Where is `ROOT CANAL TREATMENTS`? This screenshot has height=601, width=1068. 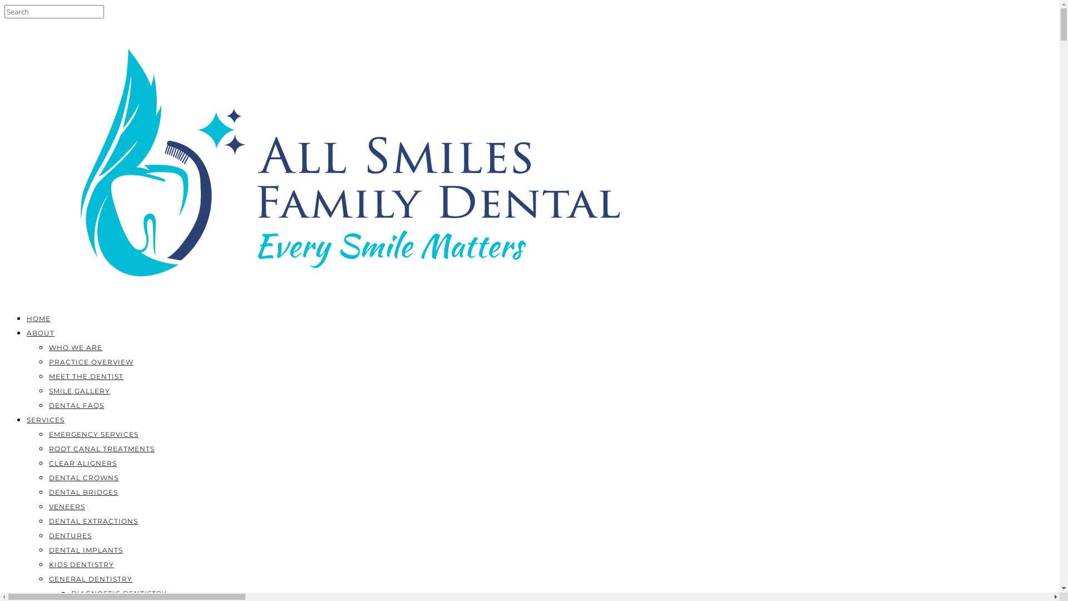 ROOT CANAL TREATMENTS is located at coordinates (102, 449).